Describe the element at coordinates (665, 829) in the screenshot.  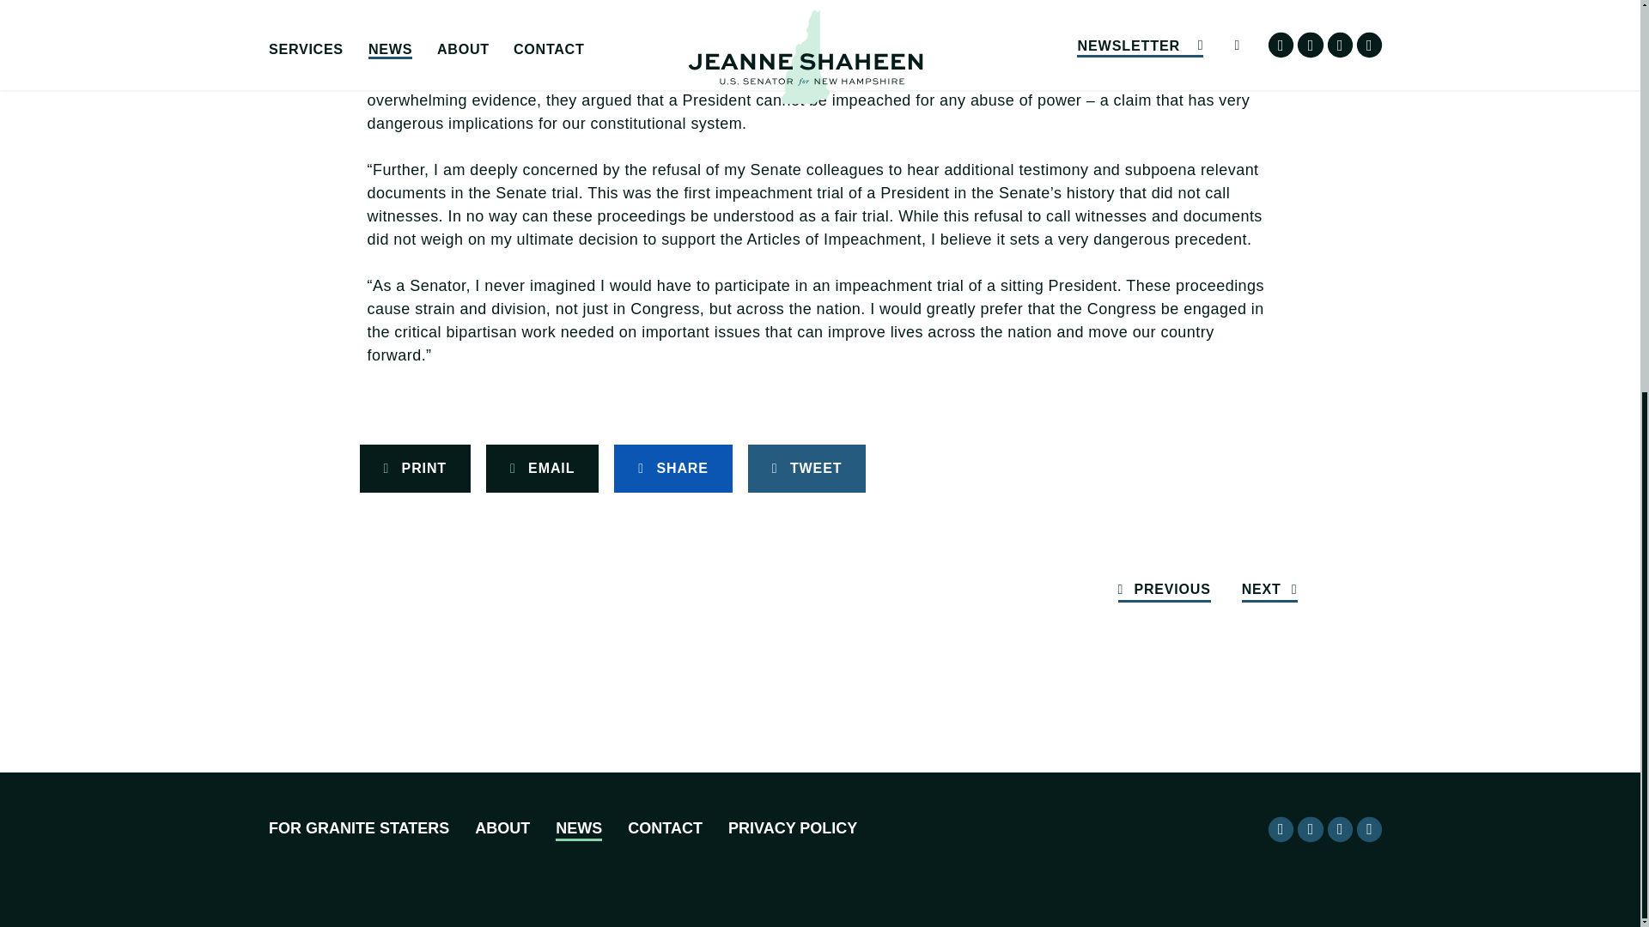
I see `Contact` at that location.